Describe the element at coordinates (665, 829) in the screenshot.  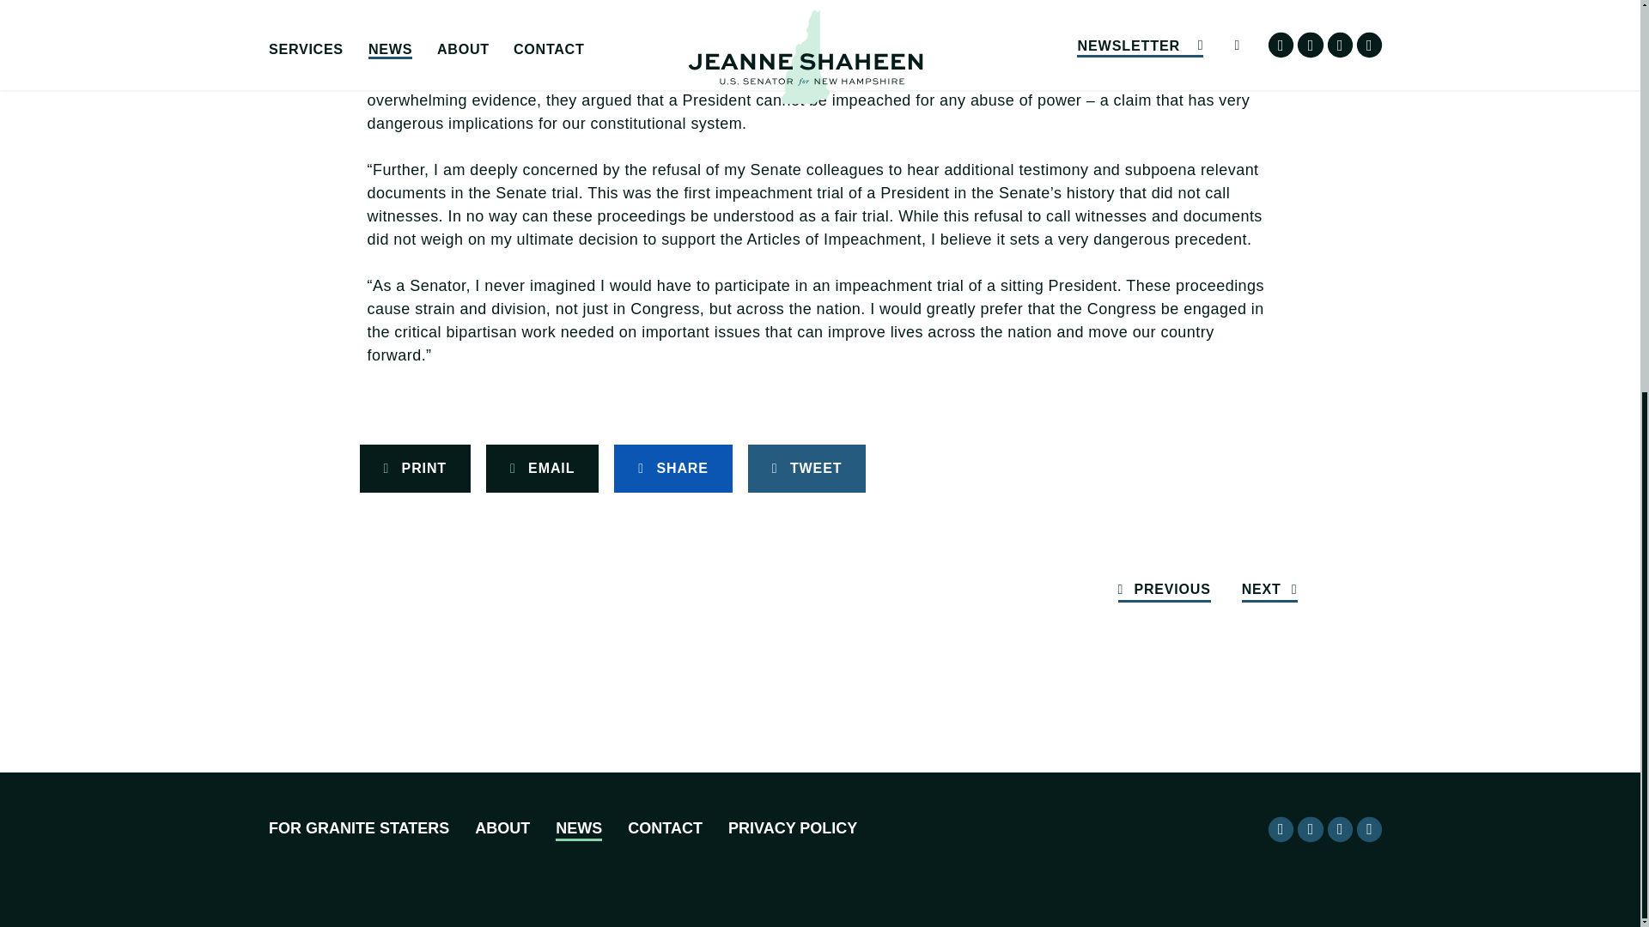
I see `Contact` at that location.